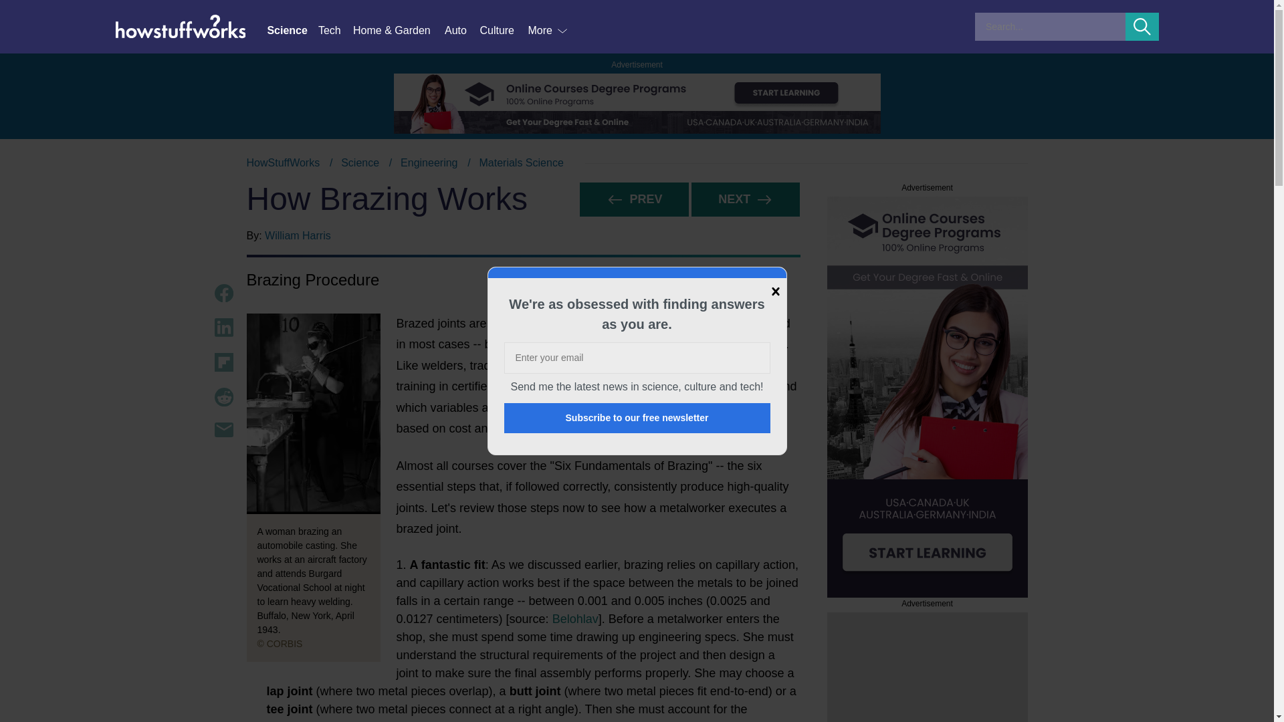  Describe the element at coordinates (223, 429) in the screenshot. I see `Share Content via Email` at that location.